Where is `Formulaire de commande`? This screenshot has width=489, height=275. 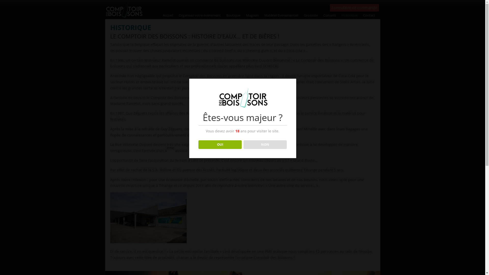
Formulaire de commande is located at coordinates (354, 8).